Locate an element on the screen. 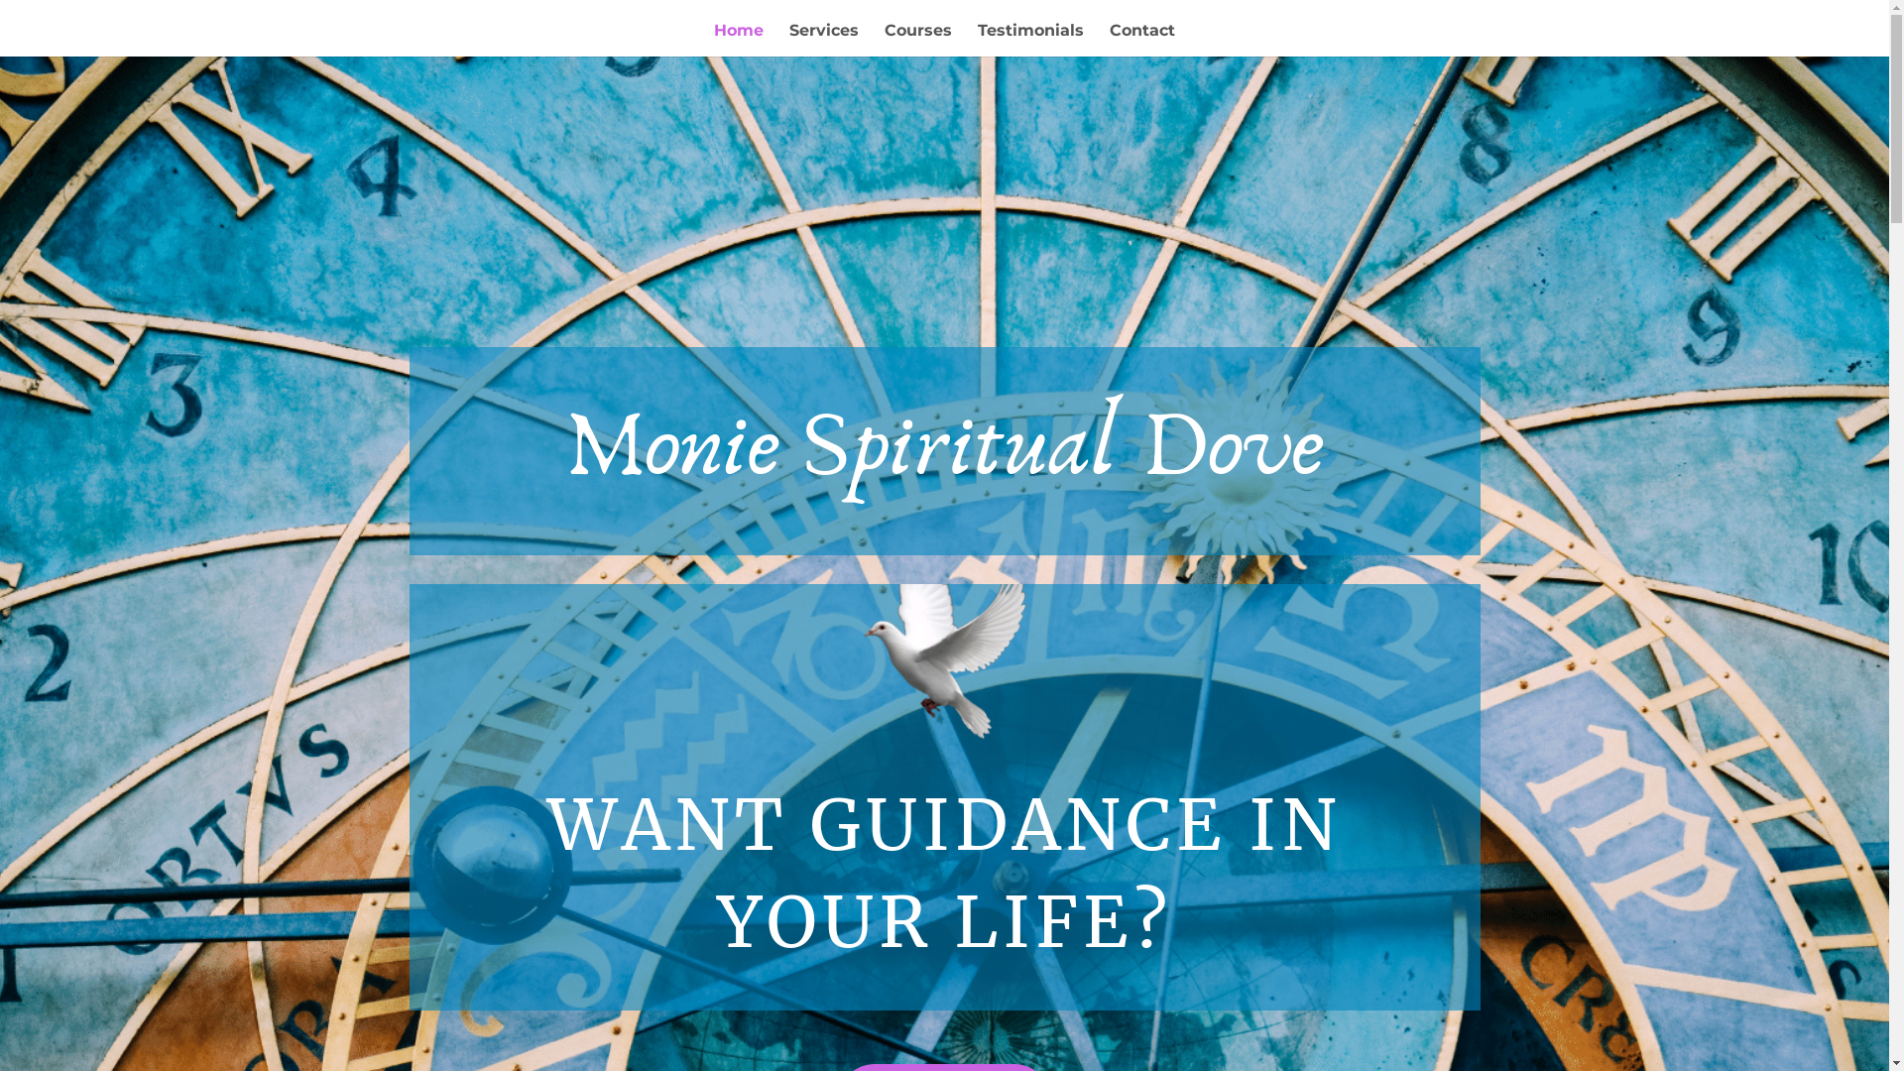 This screenshot has height=1071, width=1904. Courses is located at coordinates (918, 40).